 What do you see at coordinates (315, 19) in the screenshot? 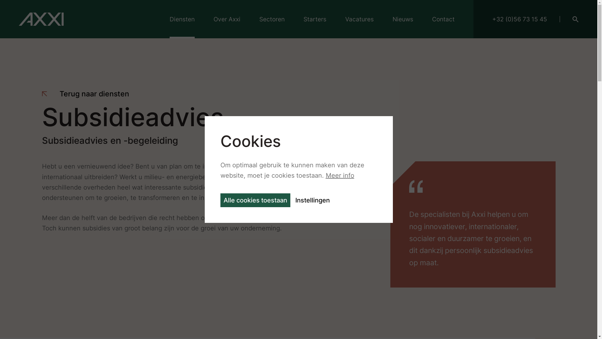
I see `Starters` at bounding box center [315, 19].